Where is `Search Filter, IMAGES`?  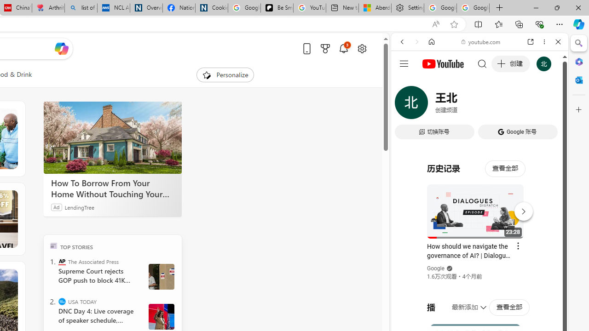 Search Filter, IMAGES is located at coordinates (433, 105).